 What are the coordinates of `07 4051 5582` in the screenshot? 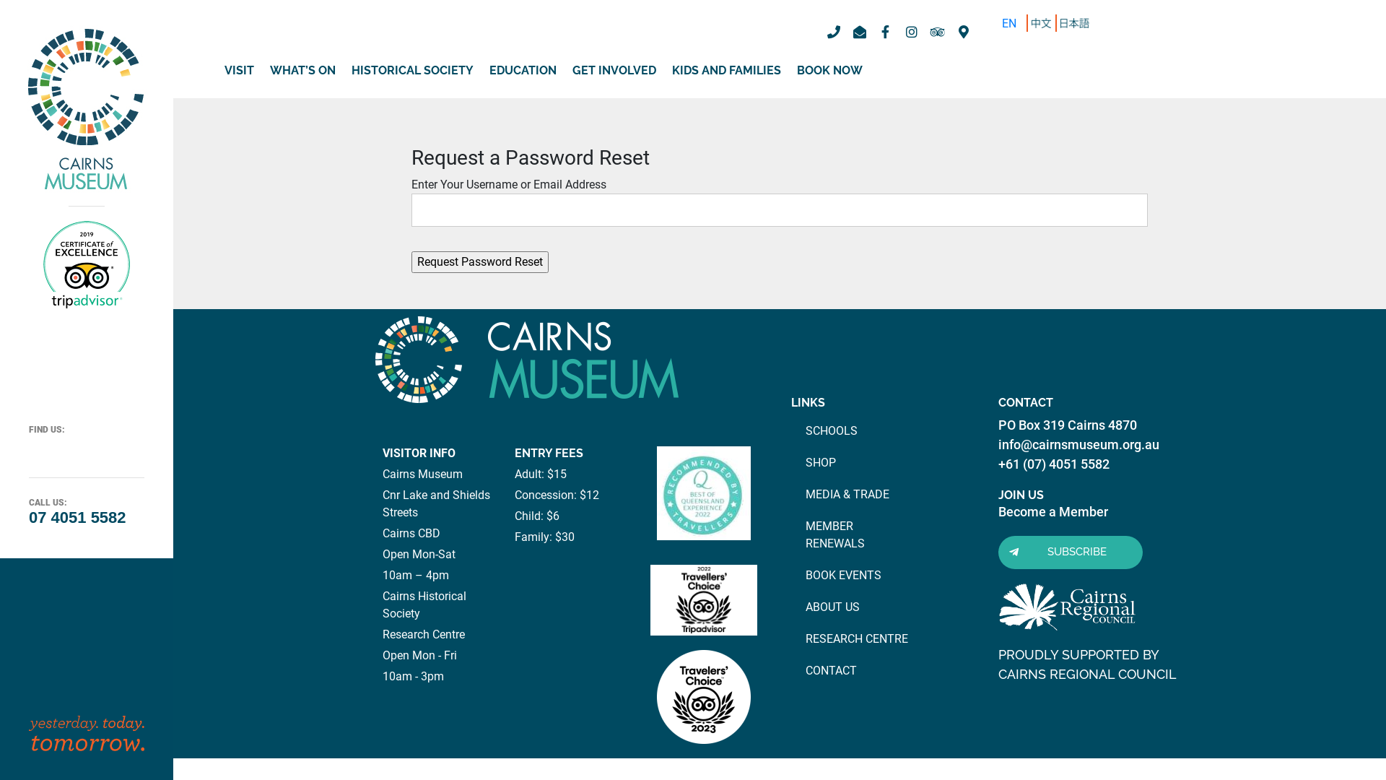 It's located at (78, 517).